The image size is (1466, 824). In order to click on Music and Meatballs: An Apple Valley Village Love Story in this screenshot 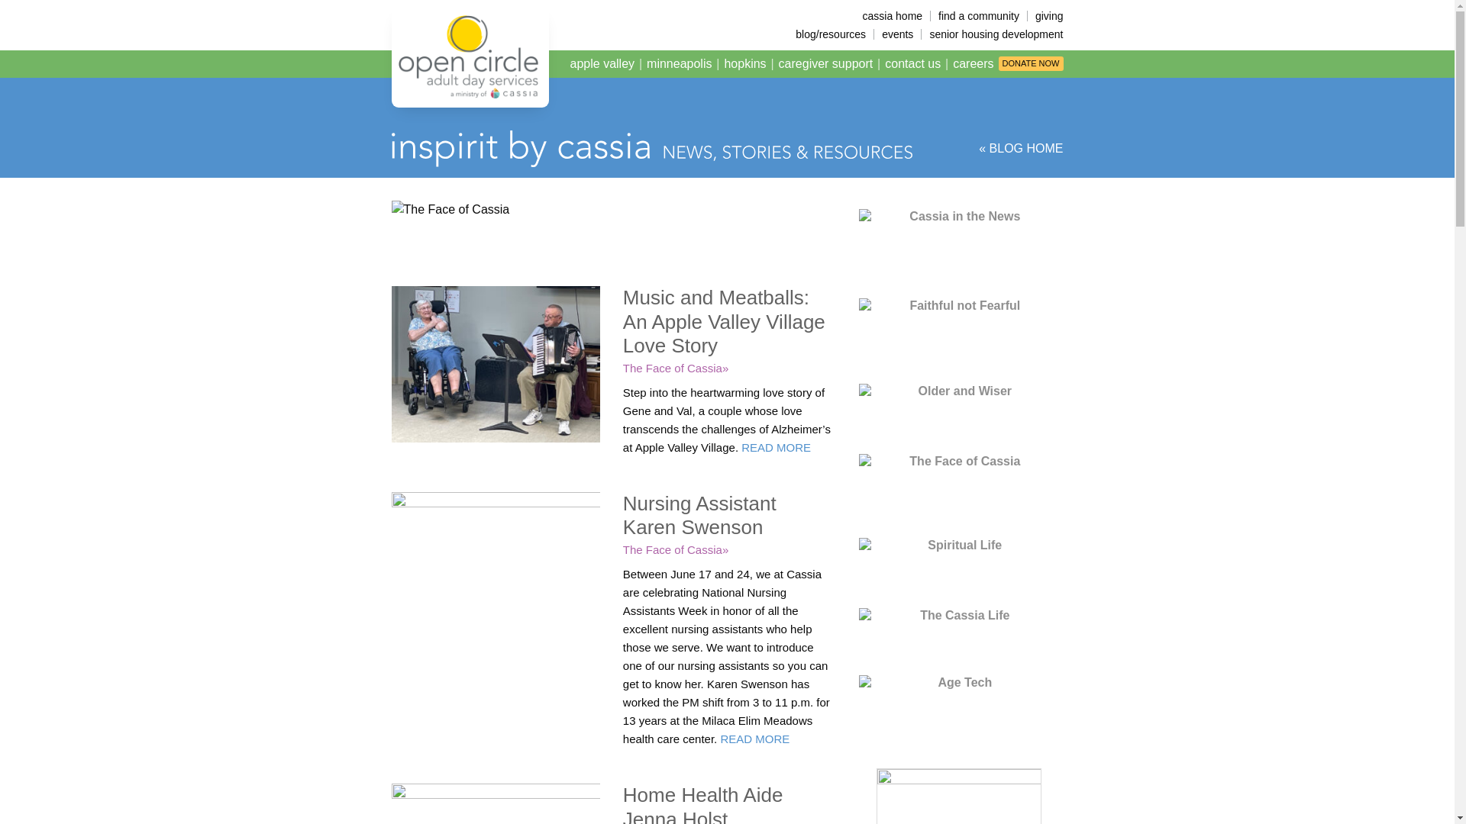, I will do `click(724, 320)`.